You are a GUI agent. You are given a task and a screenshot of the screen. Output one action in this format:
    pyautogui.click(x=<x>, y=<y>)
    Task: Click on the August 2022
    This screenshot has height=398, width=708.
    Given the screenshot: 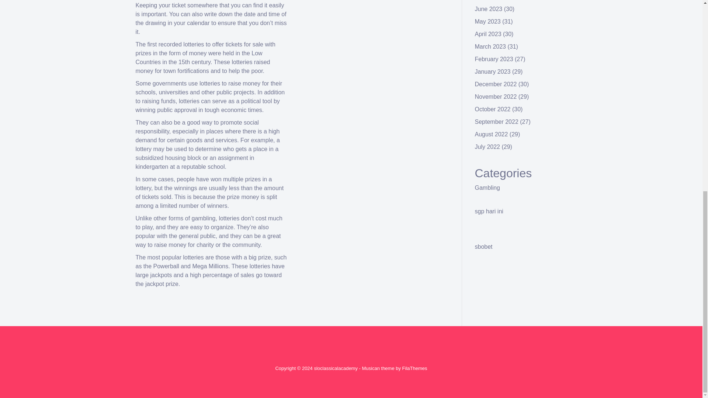 What is the action you would take?
    pyautogui.click(x=492, y=134)
    